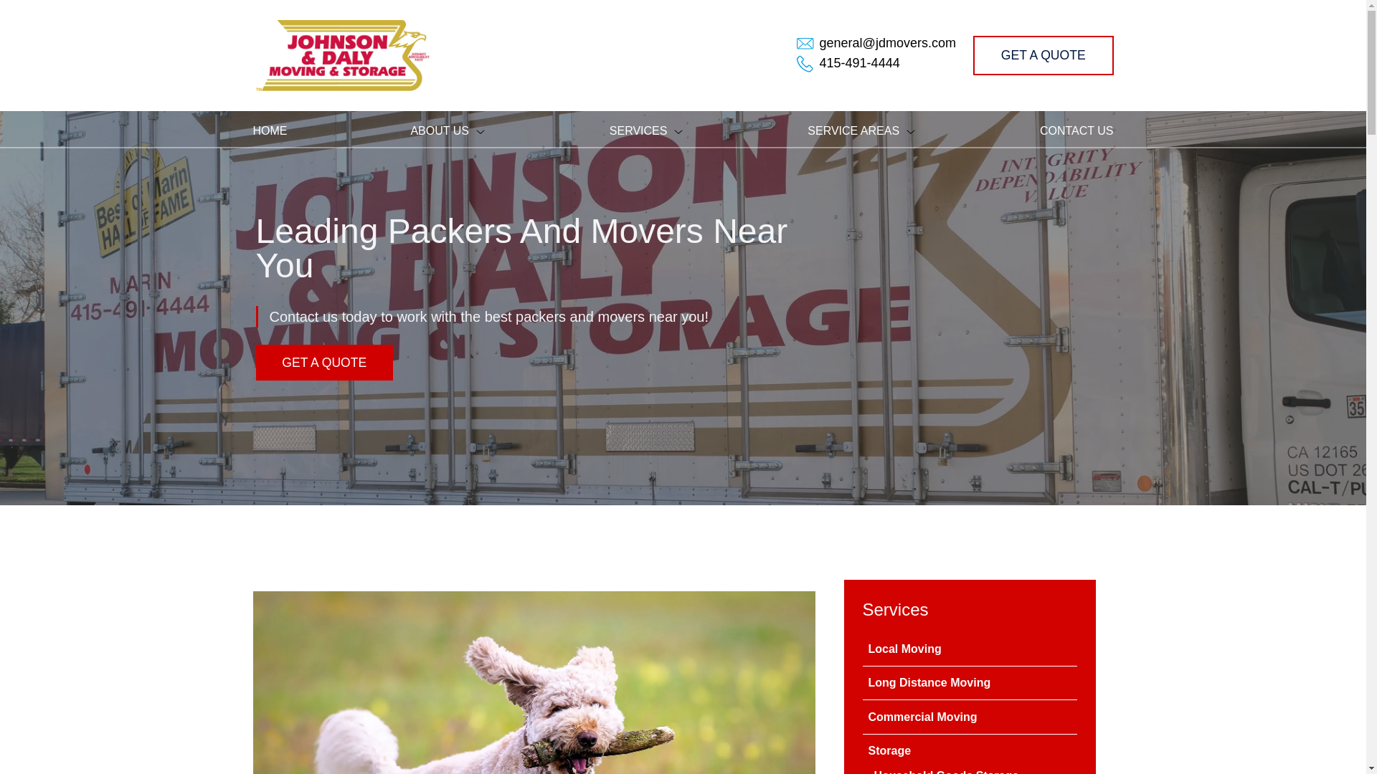 The image size is (1377, 774). I want to click on SERVICES, so click(647, 130).